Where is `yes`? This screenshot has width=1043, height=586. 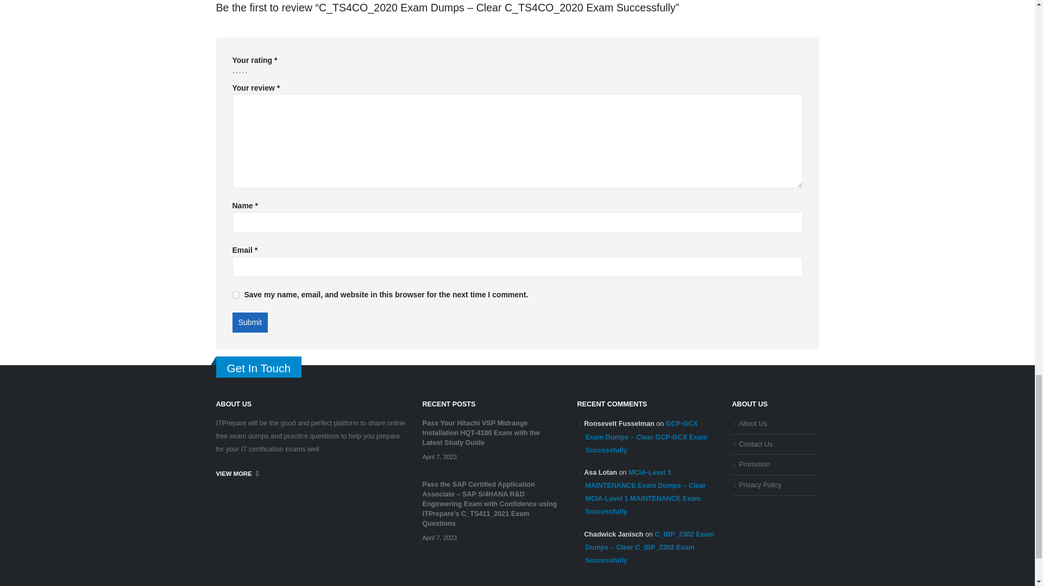 yes is located at coordinates (236, 294).